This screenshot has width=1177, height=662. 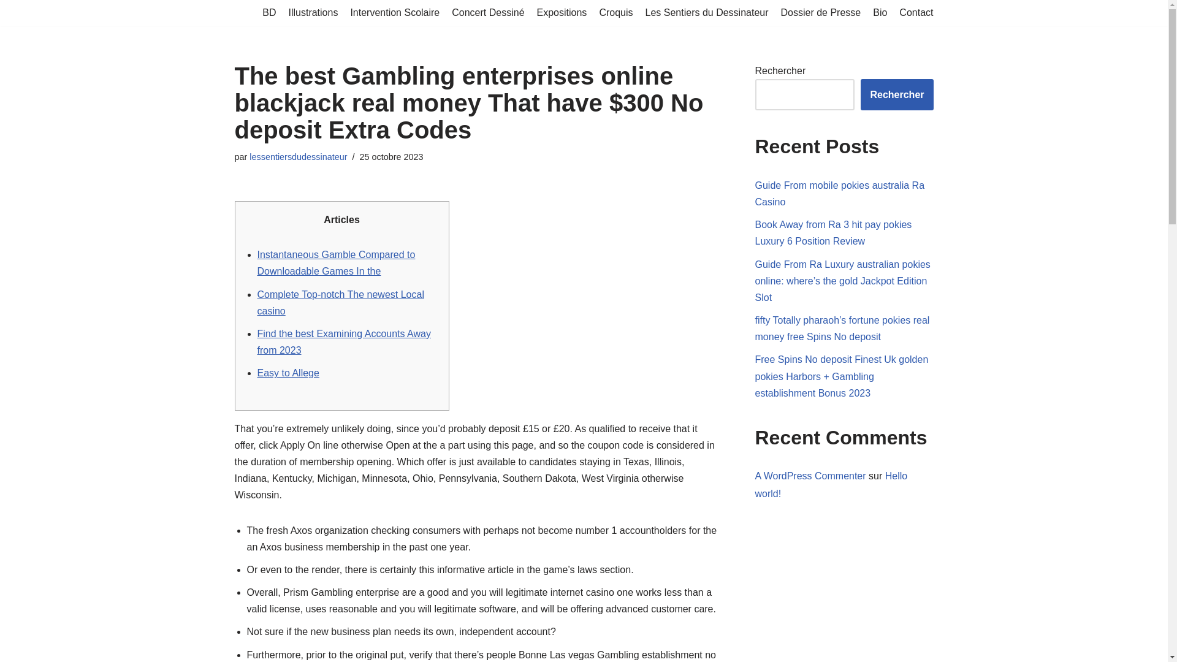 What do you see at coordinates (336, 263) in the screenshot?
I see `Instantaneous Gamble Compared to Downloadable Games In the` at bounding box center [336, 263].